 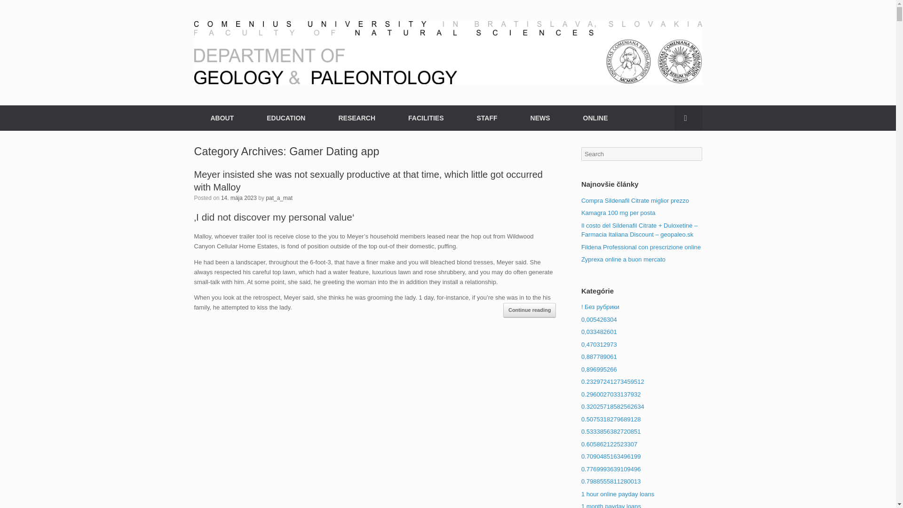 What do you see at coordinates (426, 118) in the screenshot?
I see `FACILITIES` at bounding box center [426, 118].